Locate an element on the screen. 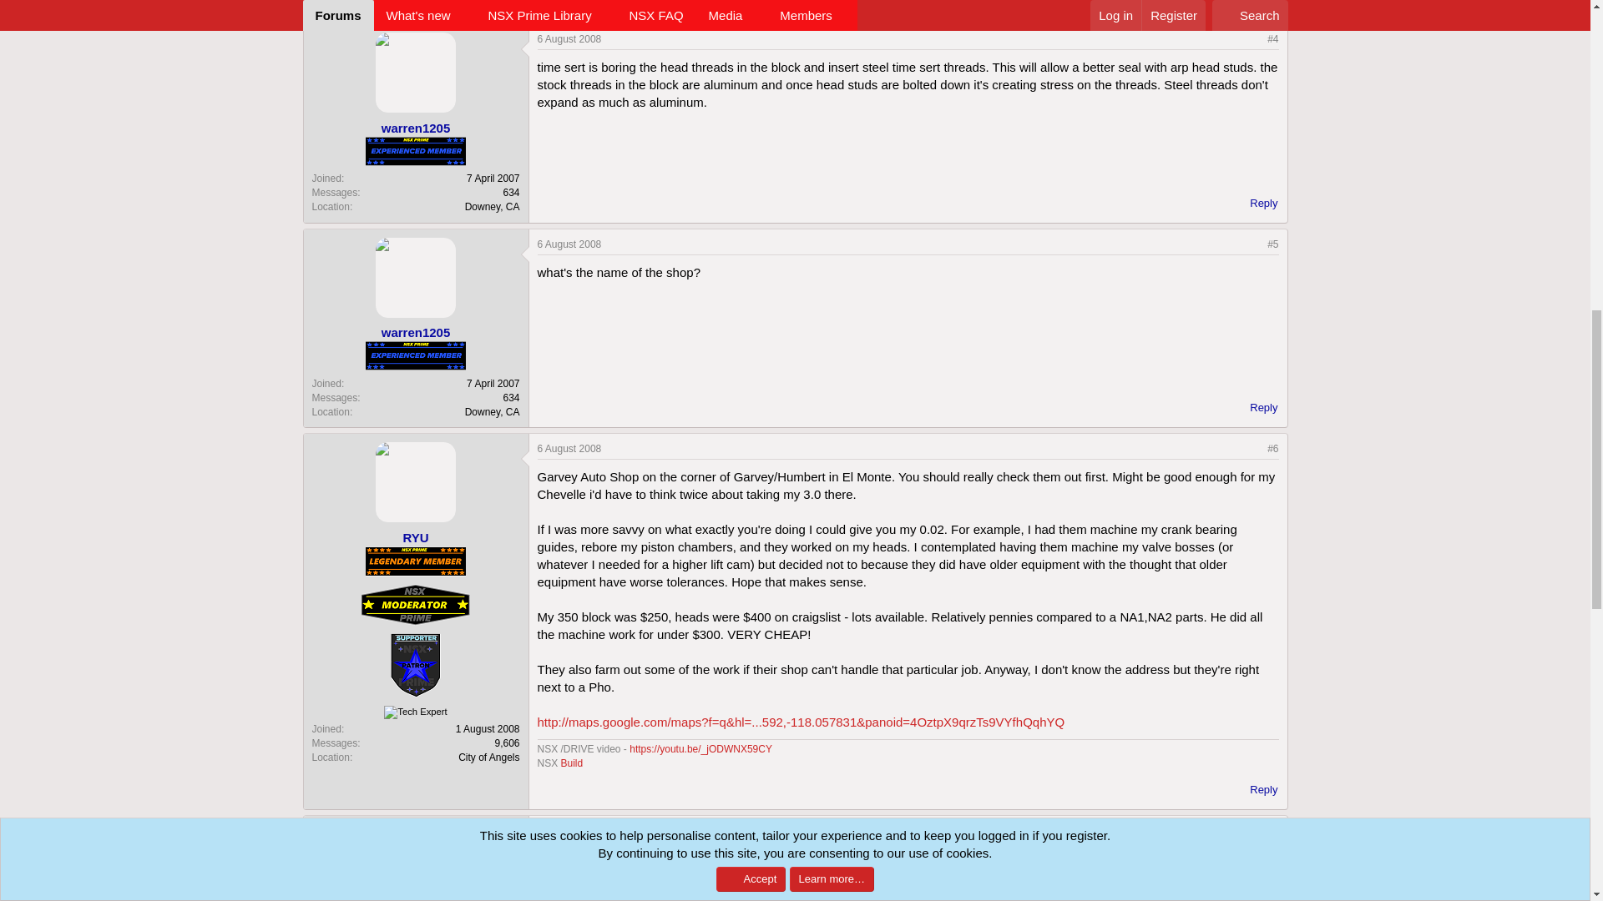 The height and width of the screenshot is (901, 1603). 11 August 2008 at 4:57 AM is located at coordinates (572, 831).